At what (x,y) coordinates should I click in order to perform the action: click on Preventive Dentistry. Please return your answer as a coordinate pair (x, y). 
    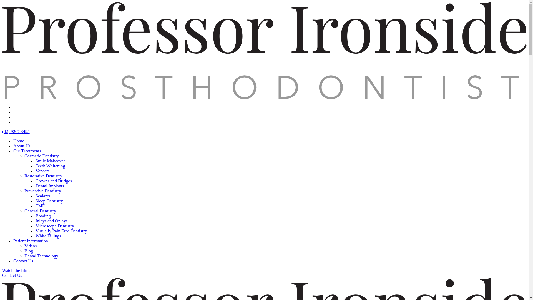
    Looking at the image, I should click on (43, 191).